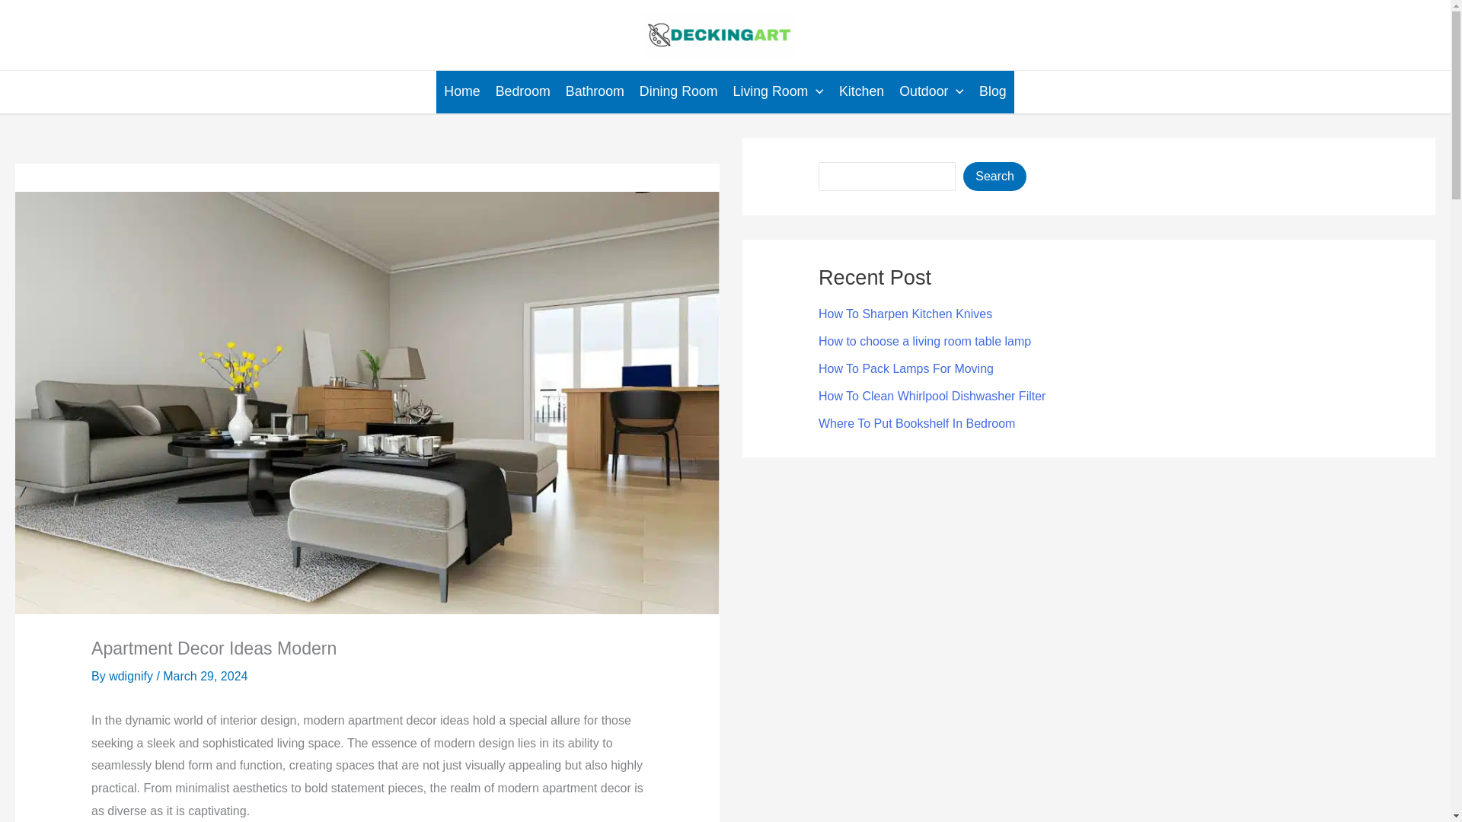  Describe the element at coordinates (917, 423) in the screenshot. I see `Where To Put Bookshelf In Bedroom` at that location.